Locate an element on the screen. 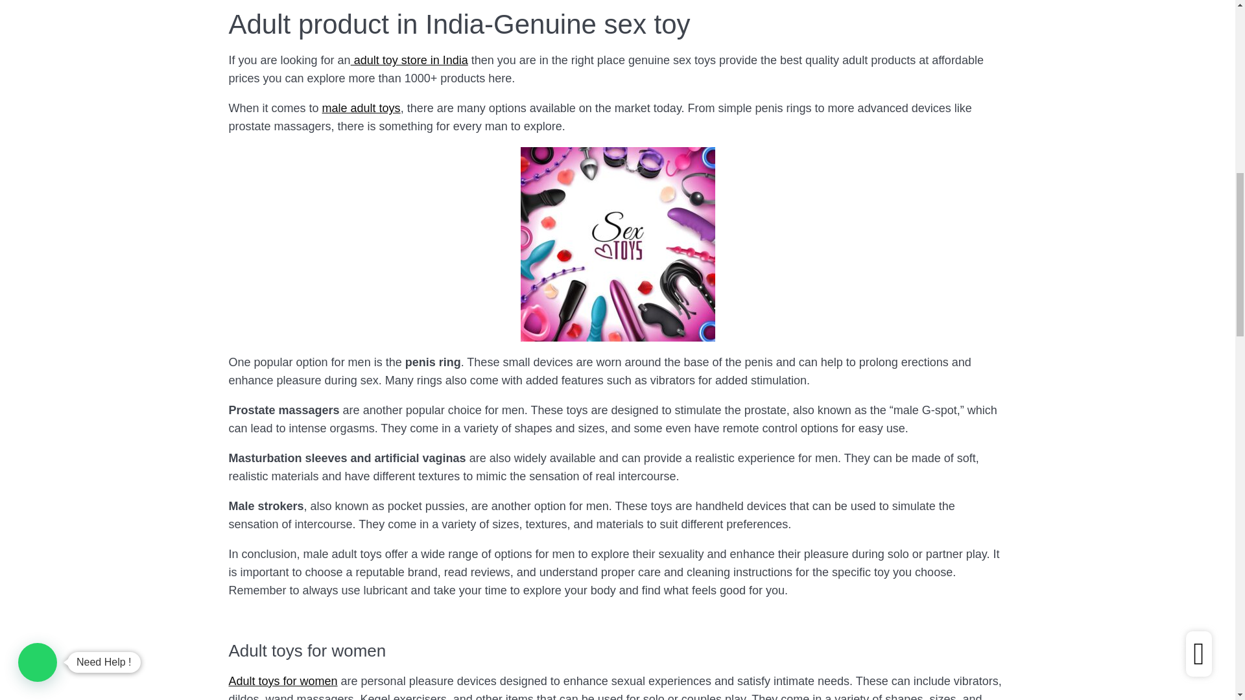  Best sex toy store in India is located at coordinates (617, 244).